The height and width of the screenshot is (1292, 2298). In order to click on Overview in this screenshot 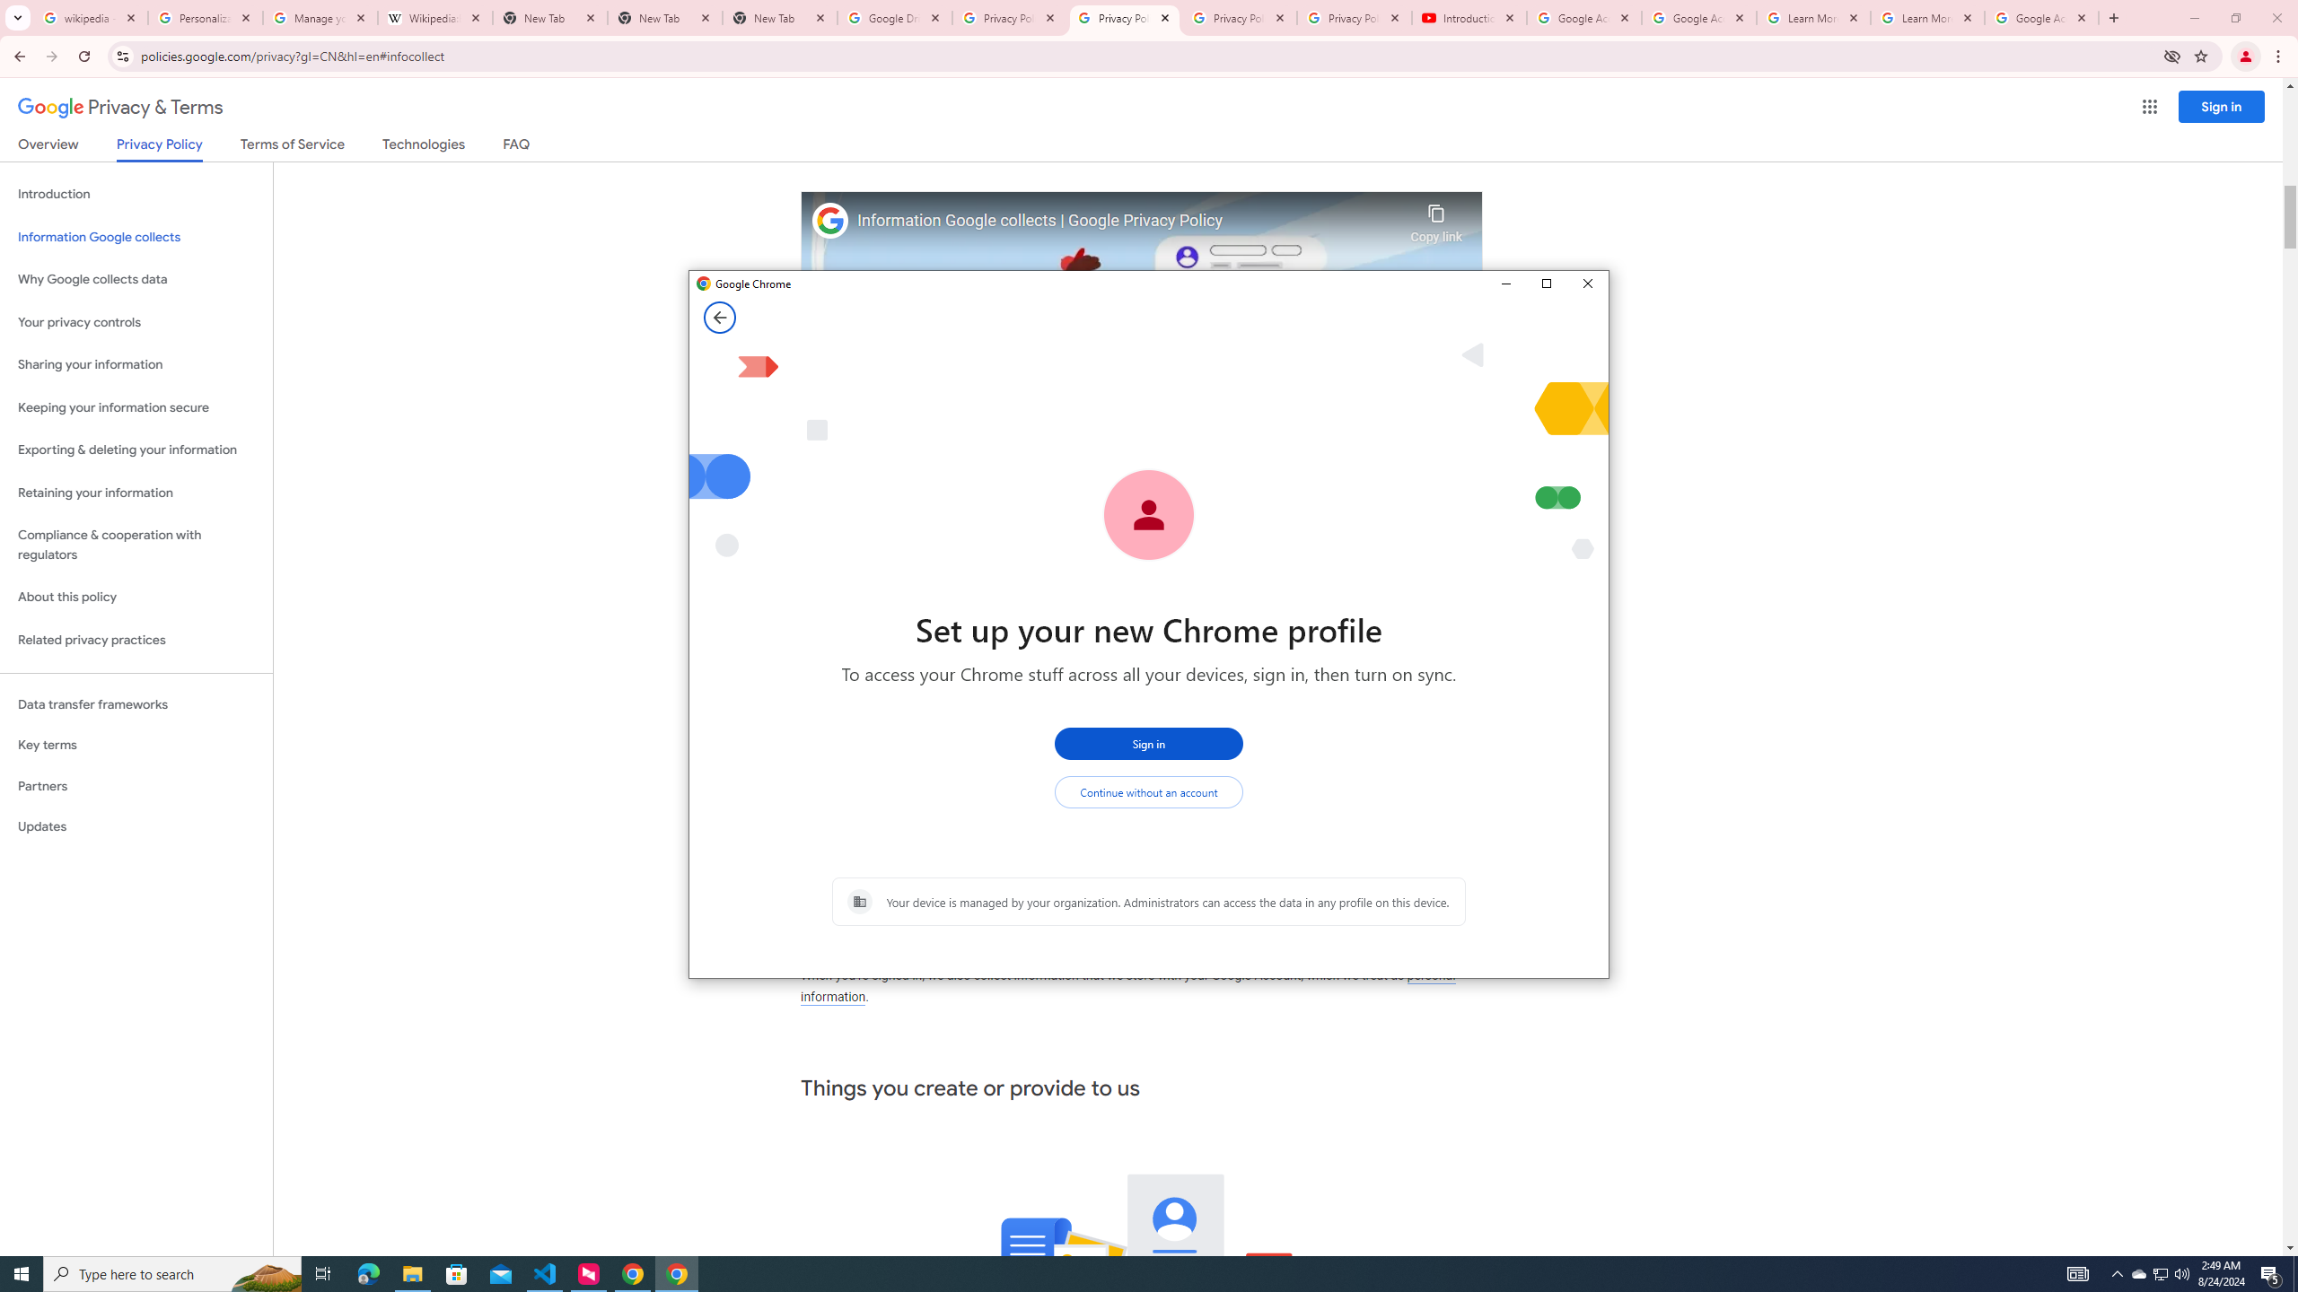, I will do `click(1129, 221)`.